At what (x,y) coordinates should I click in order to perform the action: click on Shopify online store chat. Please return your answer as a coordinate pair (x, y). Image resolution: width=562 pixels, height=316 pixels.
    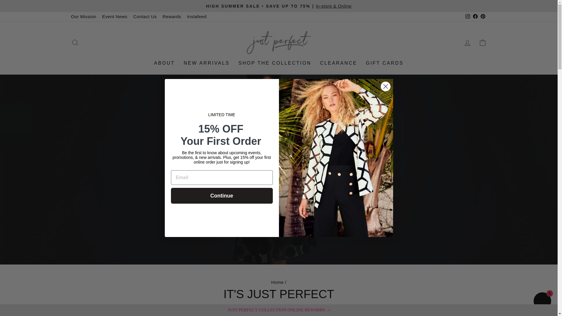
    Looking at the image, I should click on (542, 302).